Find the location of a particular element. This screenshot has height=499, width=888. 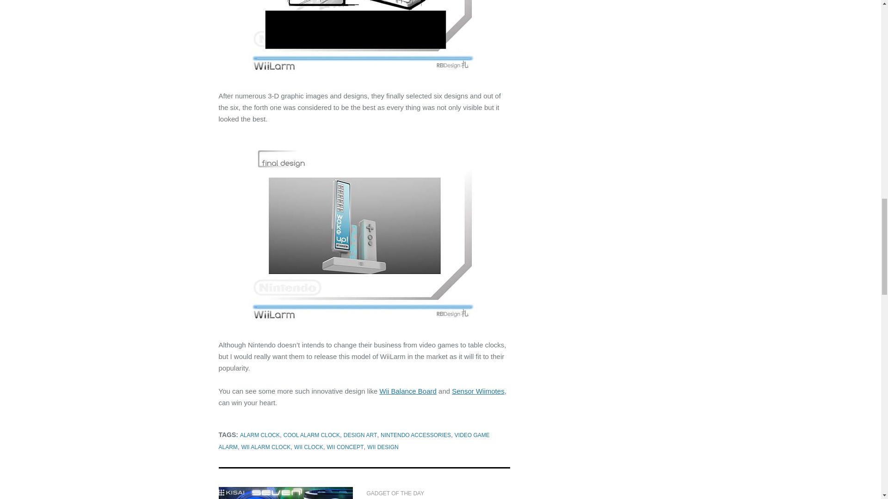

COOL ALARM CLOCK is located at coordinates (312, 435).